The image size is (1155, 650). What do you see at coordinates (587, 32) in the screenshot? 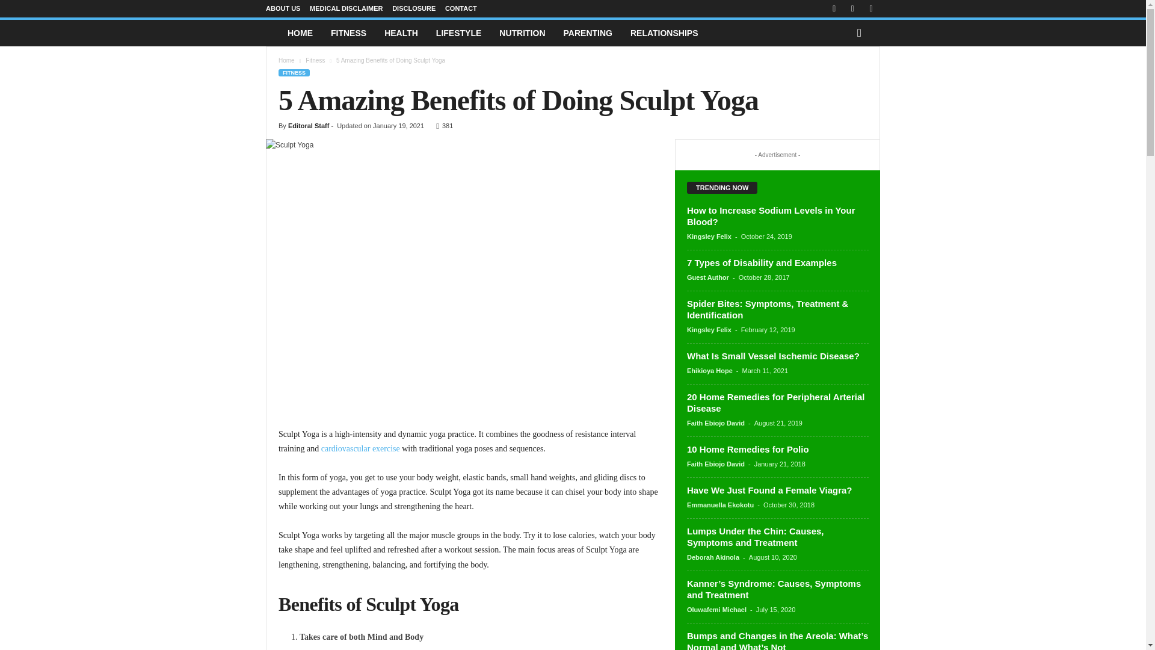
I see `PARENTING` at bounding box center [587, 32].